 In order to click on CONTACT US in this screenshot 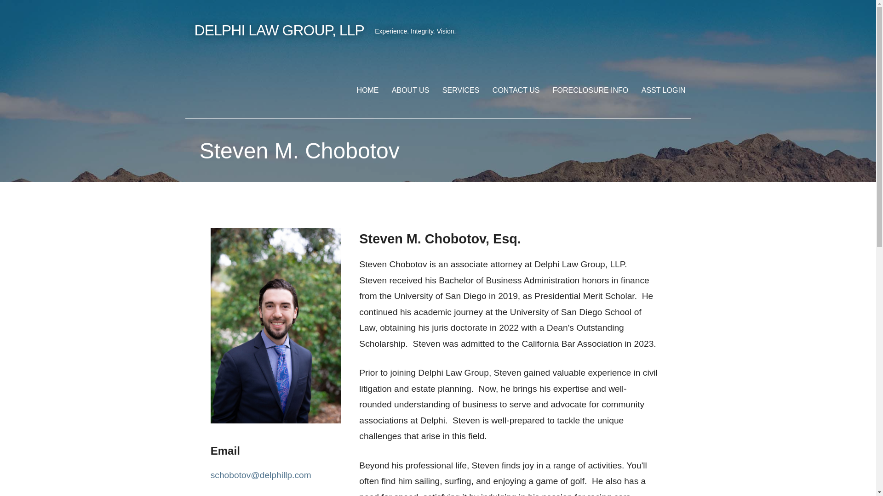, I will do `click(516, 90)`.